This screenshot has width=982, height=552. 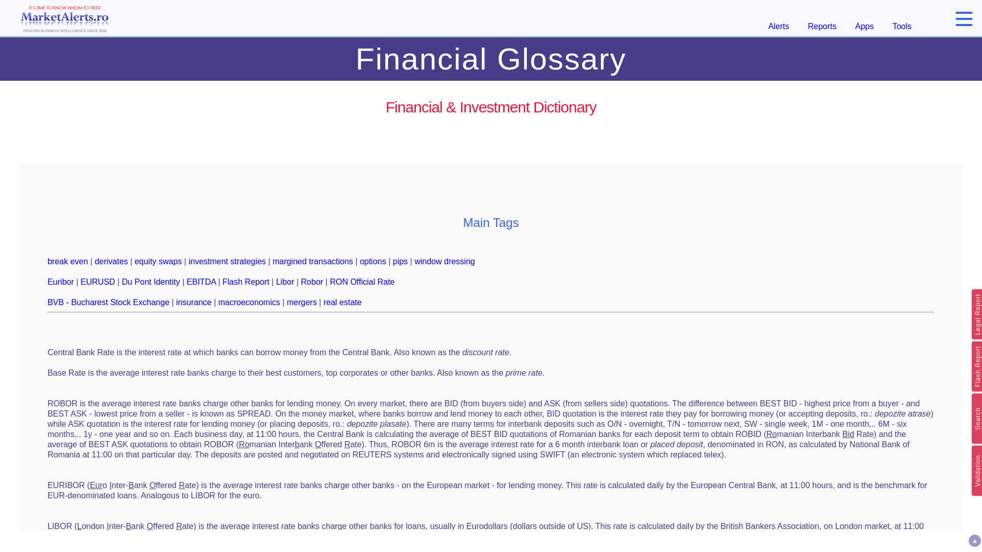 I want to click on Tools, so click(x=902, y=27).